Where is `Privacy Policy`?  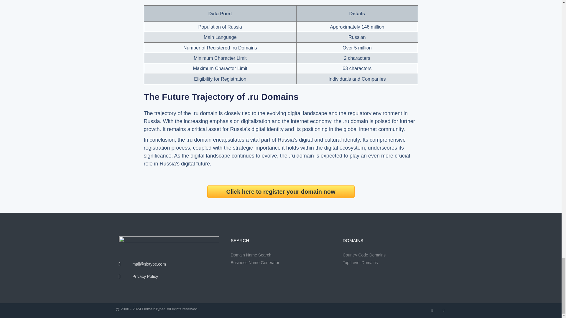 Privacy Policy is located at coordinates (168, 276).